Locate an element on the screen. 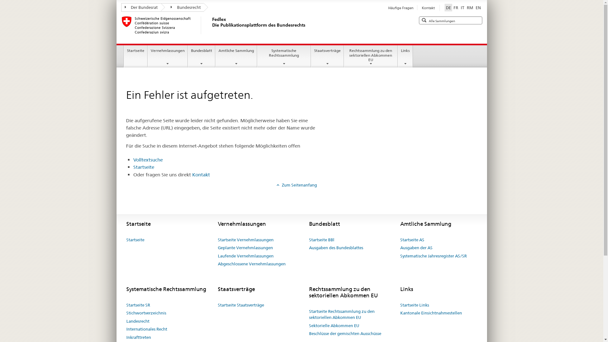 This screenshot has height=342, width=608. Kantonale Einsichtnahmestellen is located at coordinates (431, 313).